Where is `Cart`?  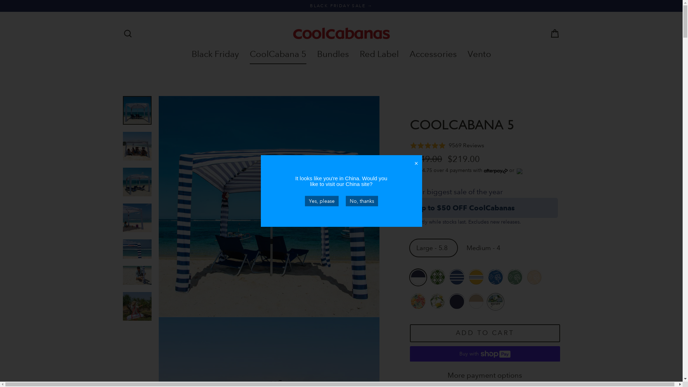 Cart is located at coordinates (555, 34).